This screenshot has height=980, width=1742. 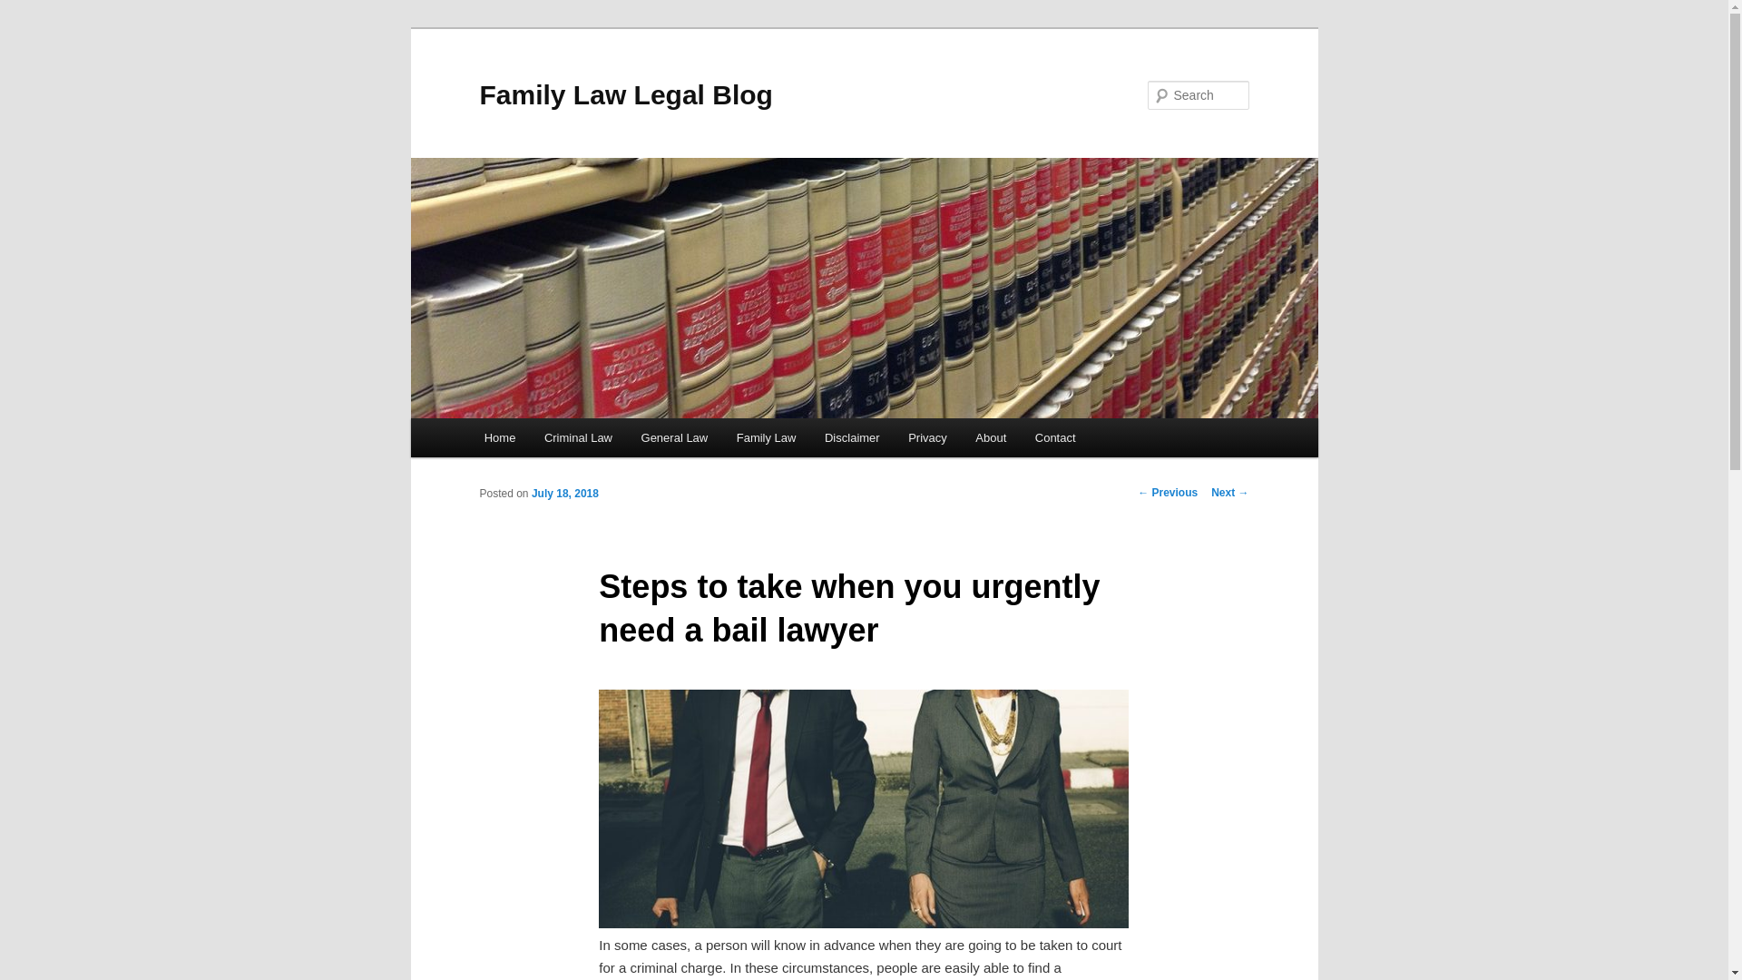 I want to click on Search, so click(x=29, y=11).